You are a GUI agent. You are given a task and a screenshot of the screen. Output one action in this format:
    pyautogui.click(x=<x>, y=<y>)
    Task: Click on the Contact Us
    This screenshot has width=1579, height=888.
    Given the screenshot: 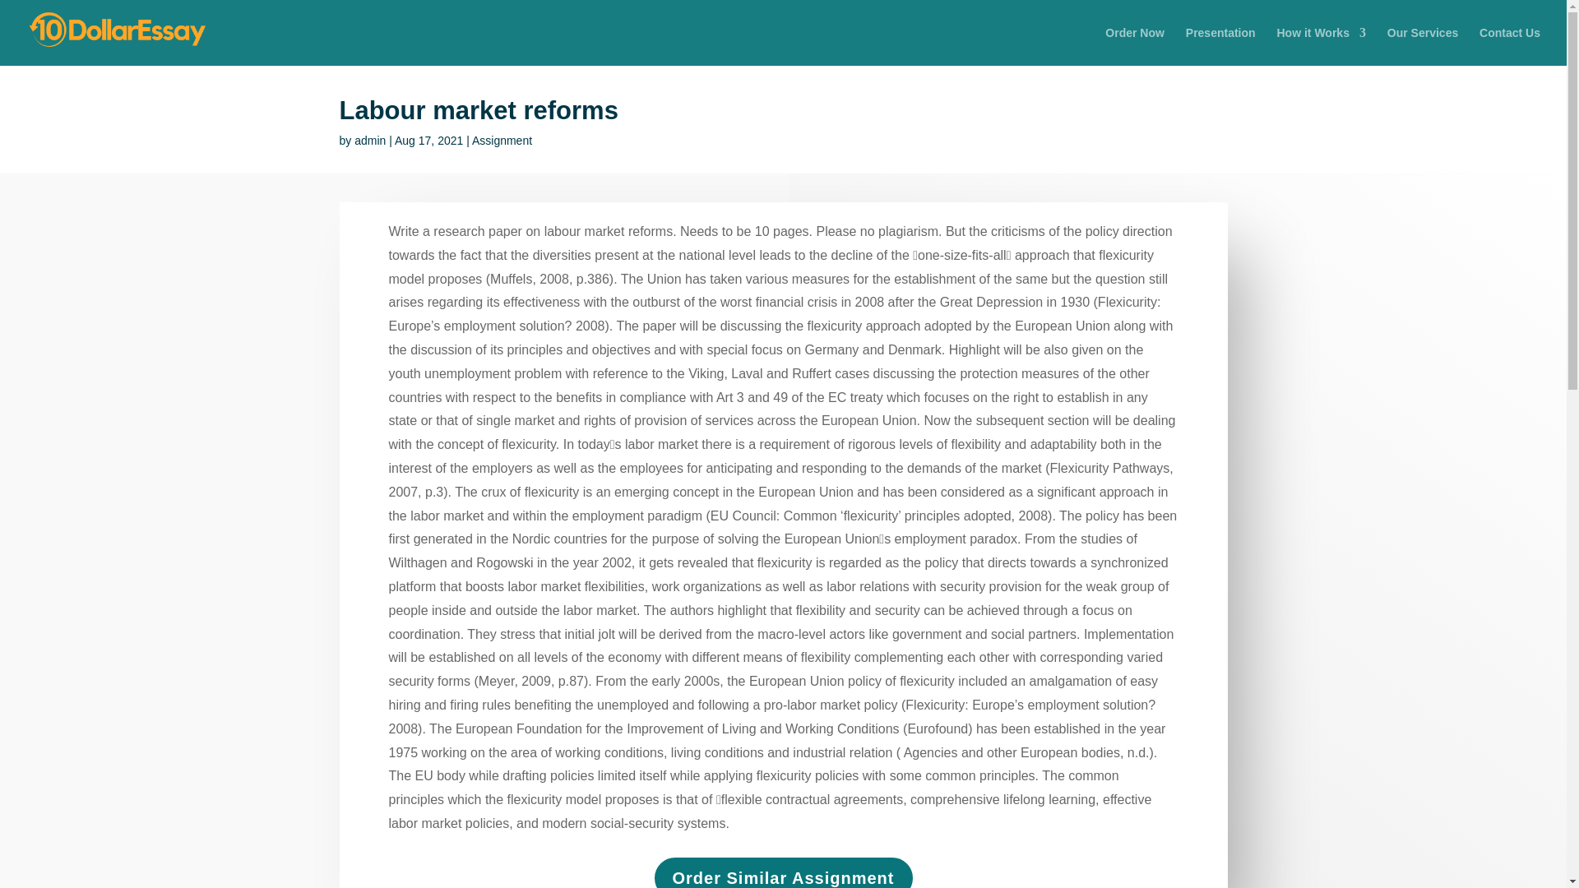 What is the action you would take?
    pyautogui.click(x=1510, y=46)
    